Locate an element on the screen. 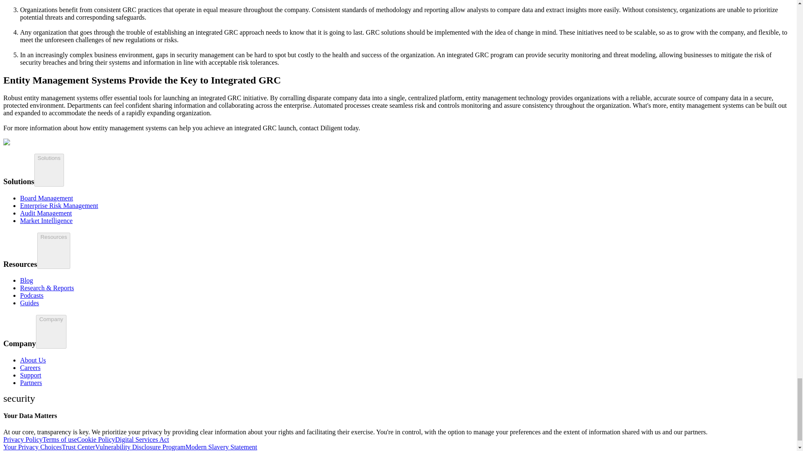 The height and width of the screenshot is (451, 803). Privacy Policy is located at coordinates (23, 439).